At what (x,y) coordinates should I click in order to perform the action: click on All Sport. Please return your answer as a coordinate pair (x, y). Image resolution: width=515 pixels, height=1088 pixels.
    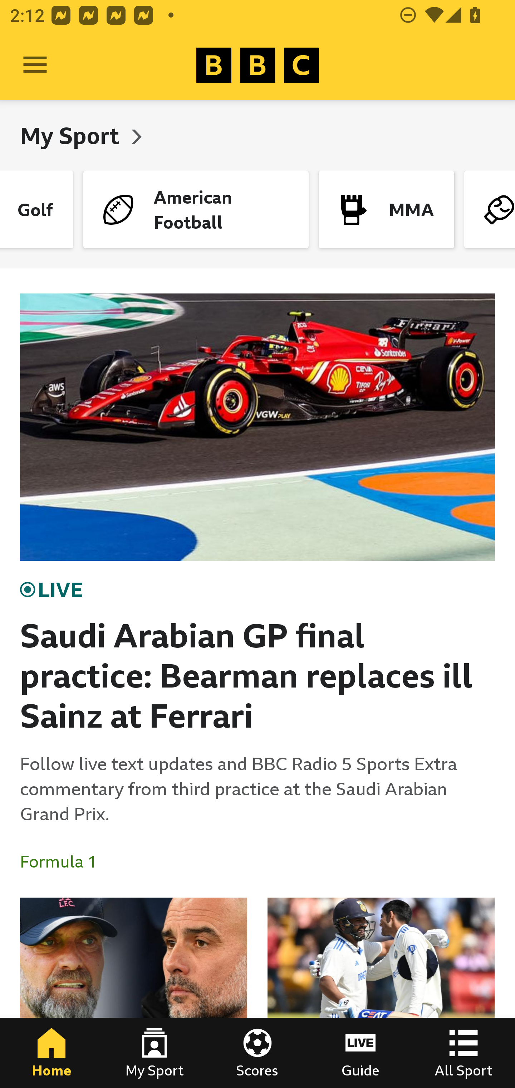
    Looking at the image, I should click on (463, 1053).